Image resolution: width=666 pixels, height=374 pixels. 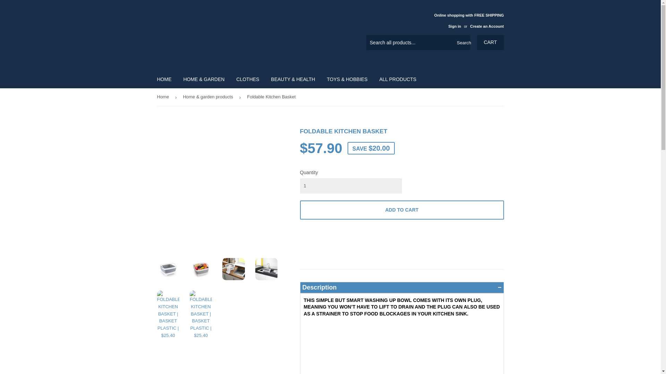 What do you see at coordinates (490, 42) in the screenshot?
I see `CART` at bounding box center [490, 42].